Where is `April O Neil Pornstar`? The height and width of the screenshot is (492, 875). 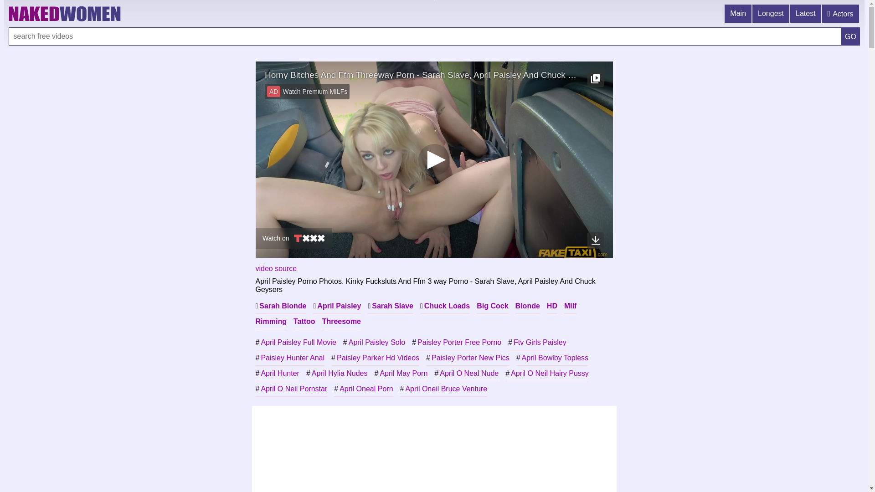 April O Neil Pornstar is located at coordinates (291, 389).